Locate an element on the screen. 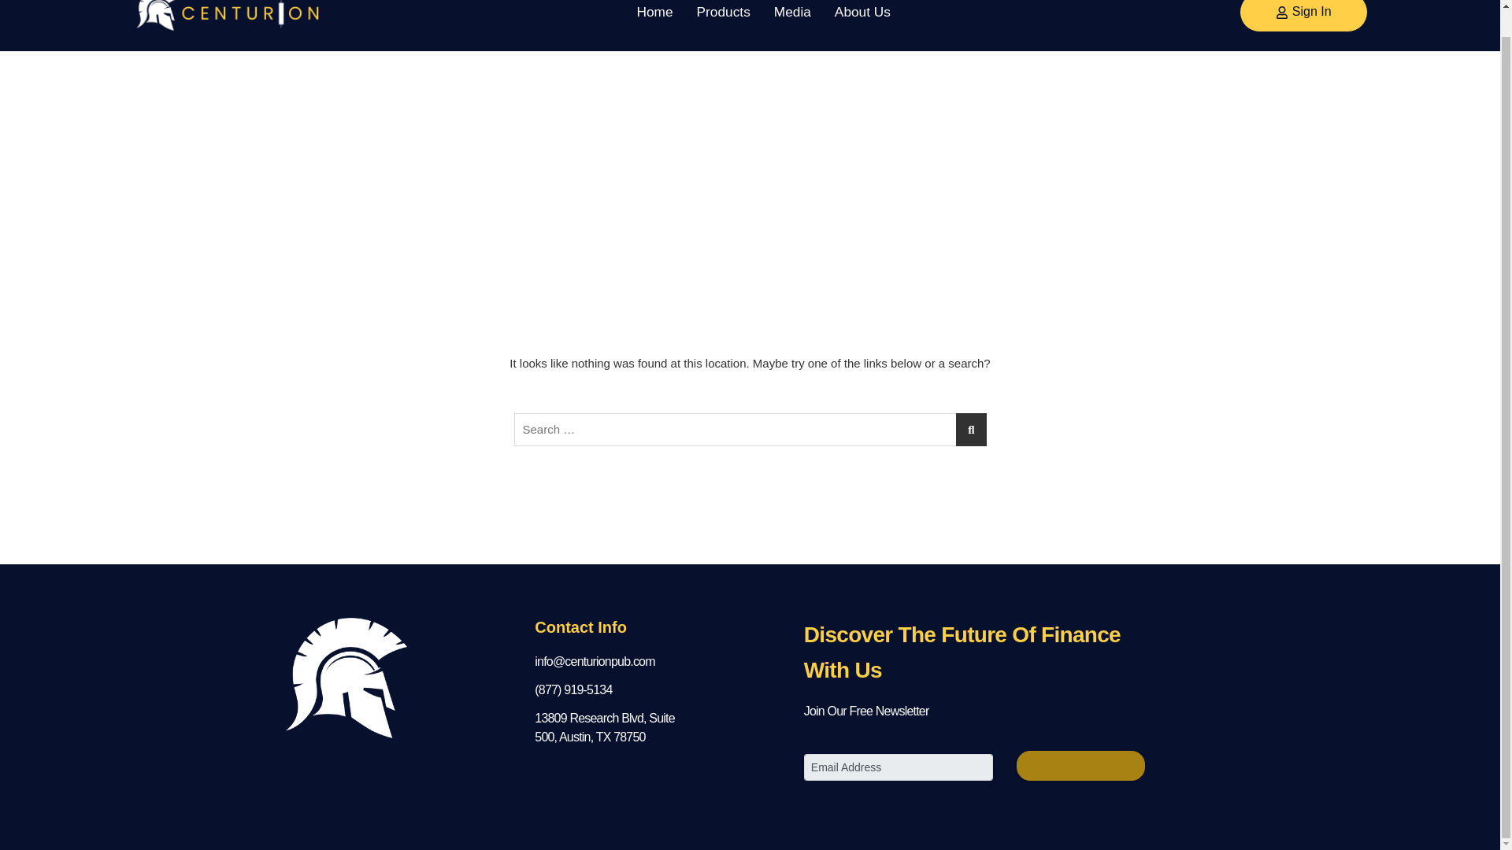 This screenshot has height=850, width=1512. Subscribe is located at coordinates (1080, 765).